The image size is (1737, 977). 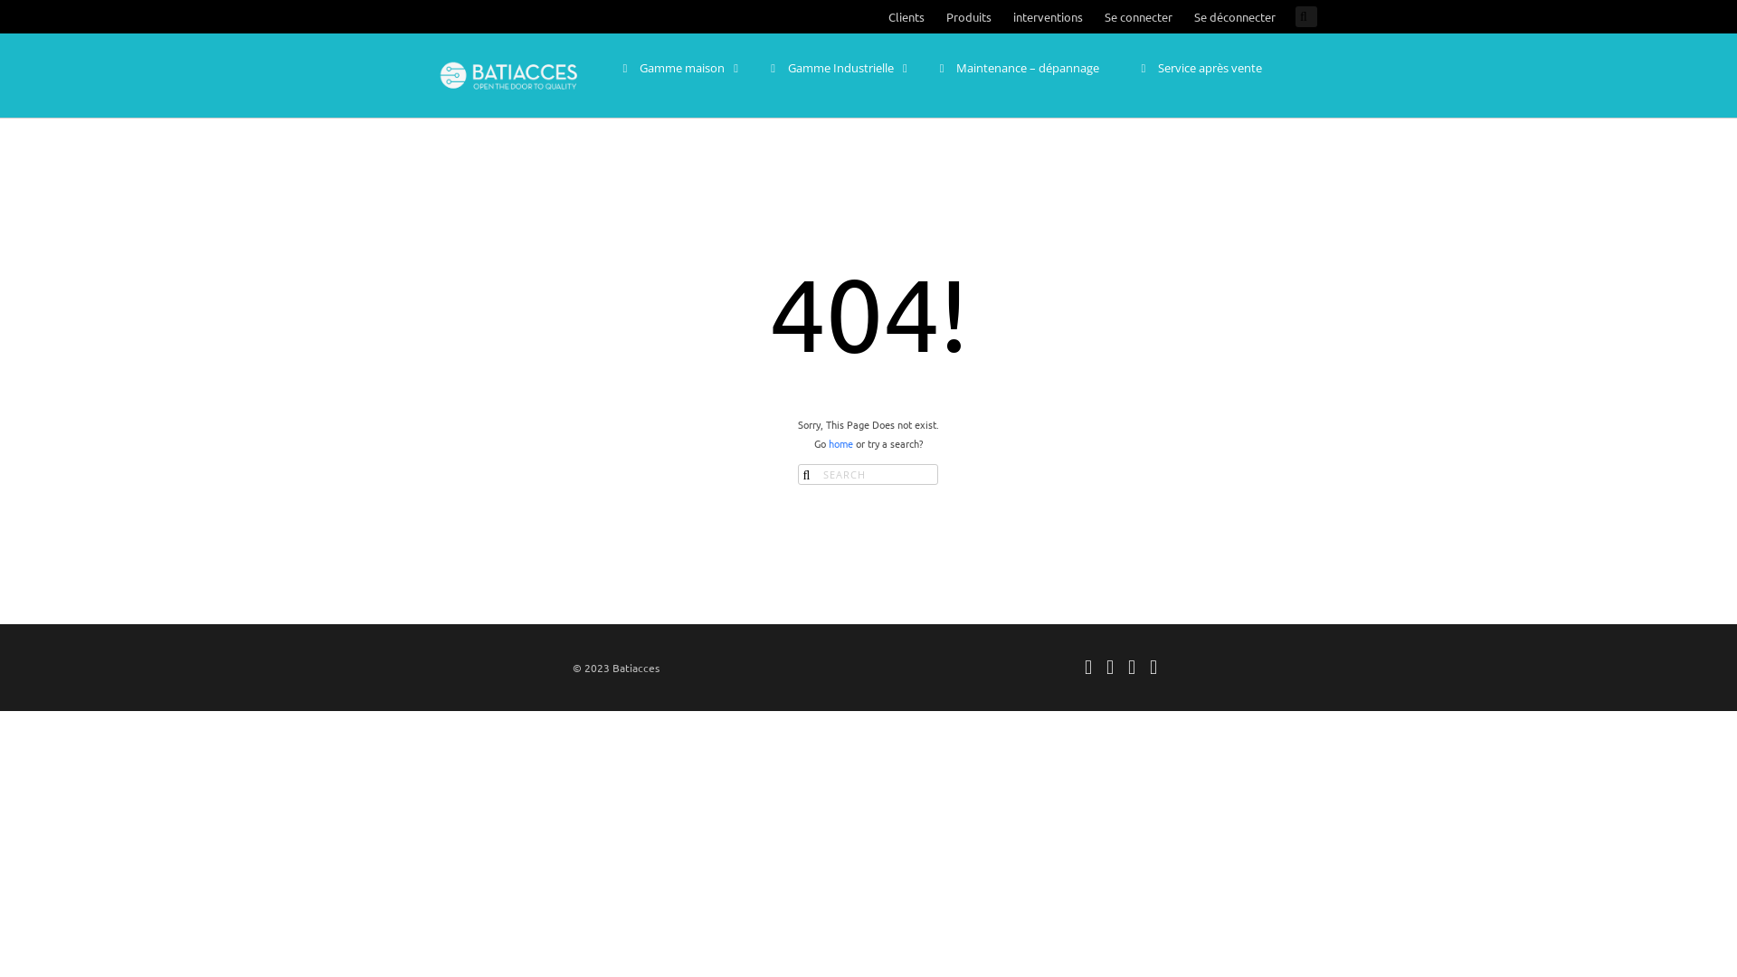 What do you see at coordinates (969, 16) in the screenshot?
I see `Produits` at bounding box center [969, 16].